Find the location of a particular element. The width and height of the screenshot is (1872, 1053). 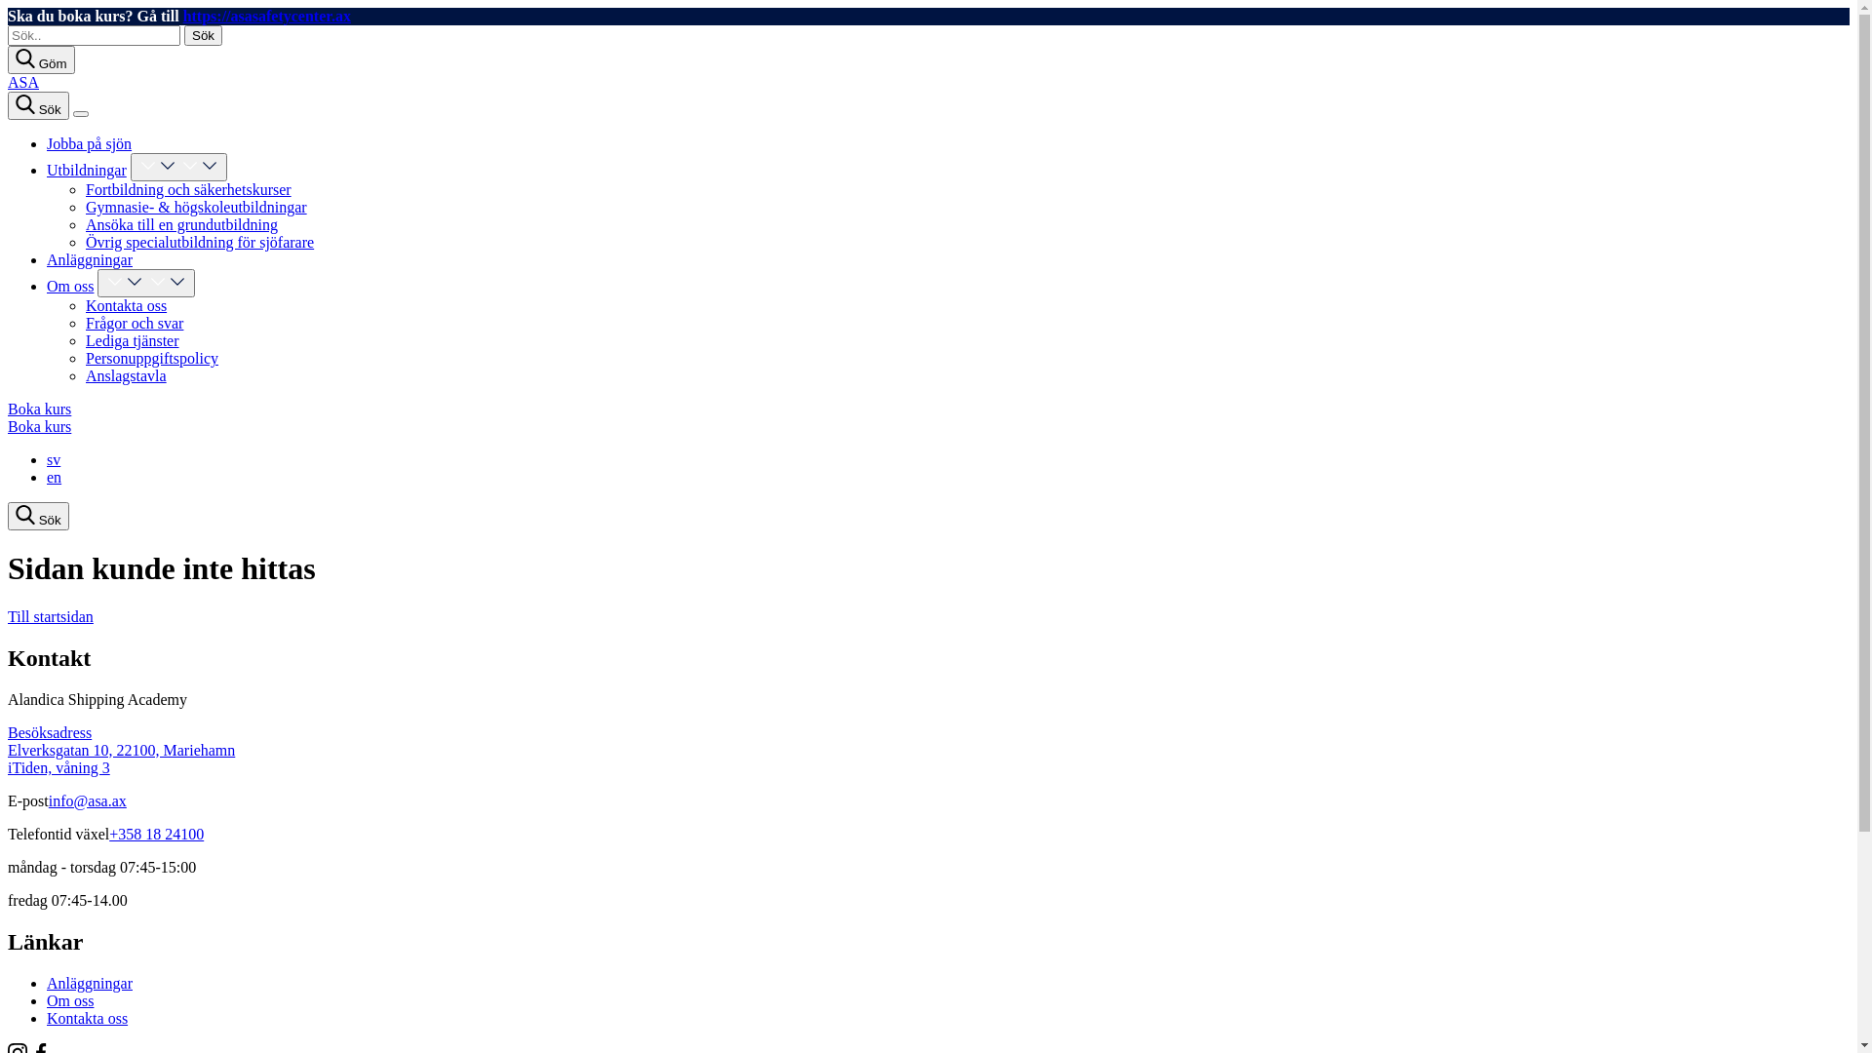

ASA is located at coordinates (23, 82).